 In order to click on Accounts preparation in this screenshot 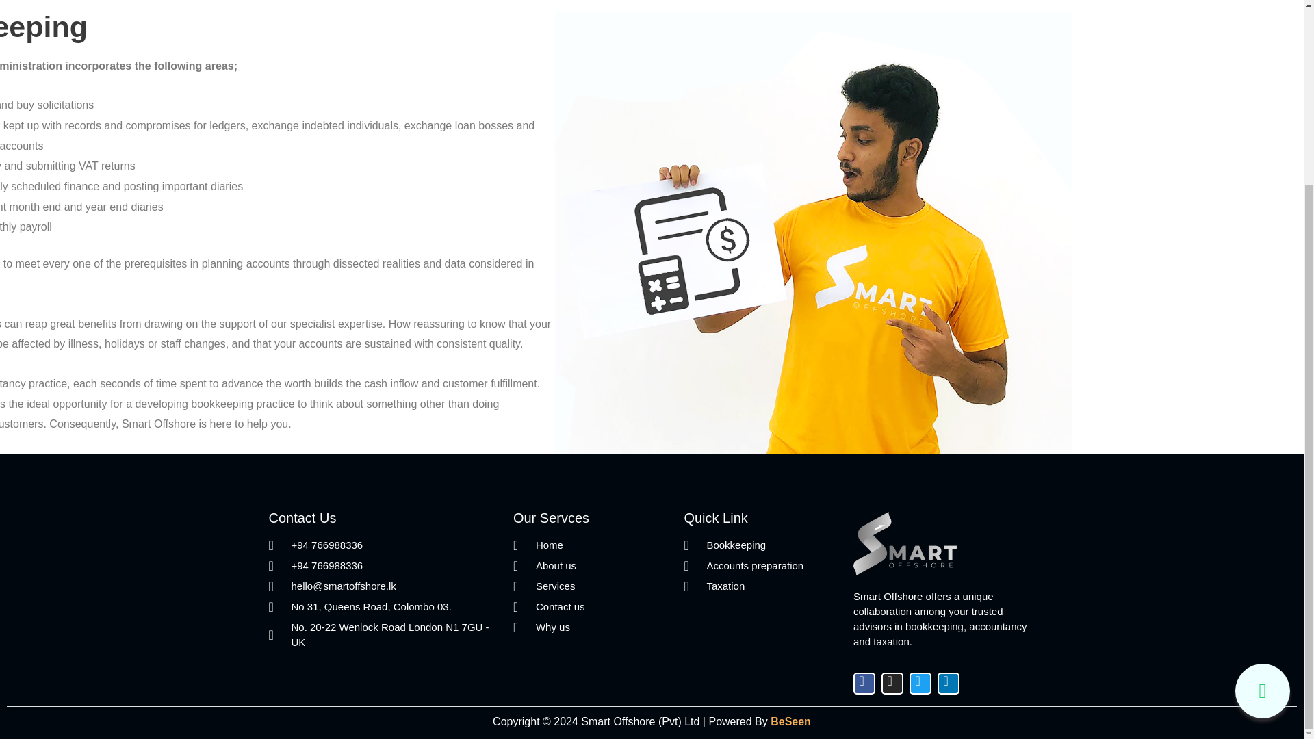, I will do `click(761, 566)`.